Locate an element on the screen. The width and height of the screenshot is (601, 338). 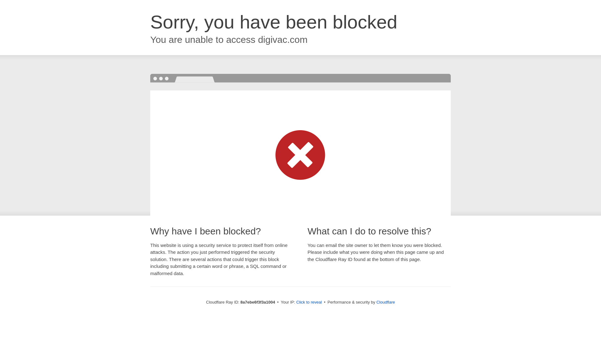
Cloudflare is located at coordinates (385, 302).